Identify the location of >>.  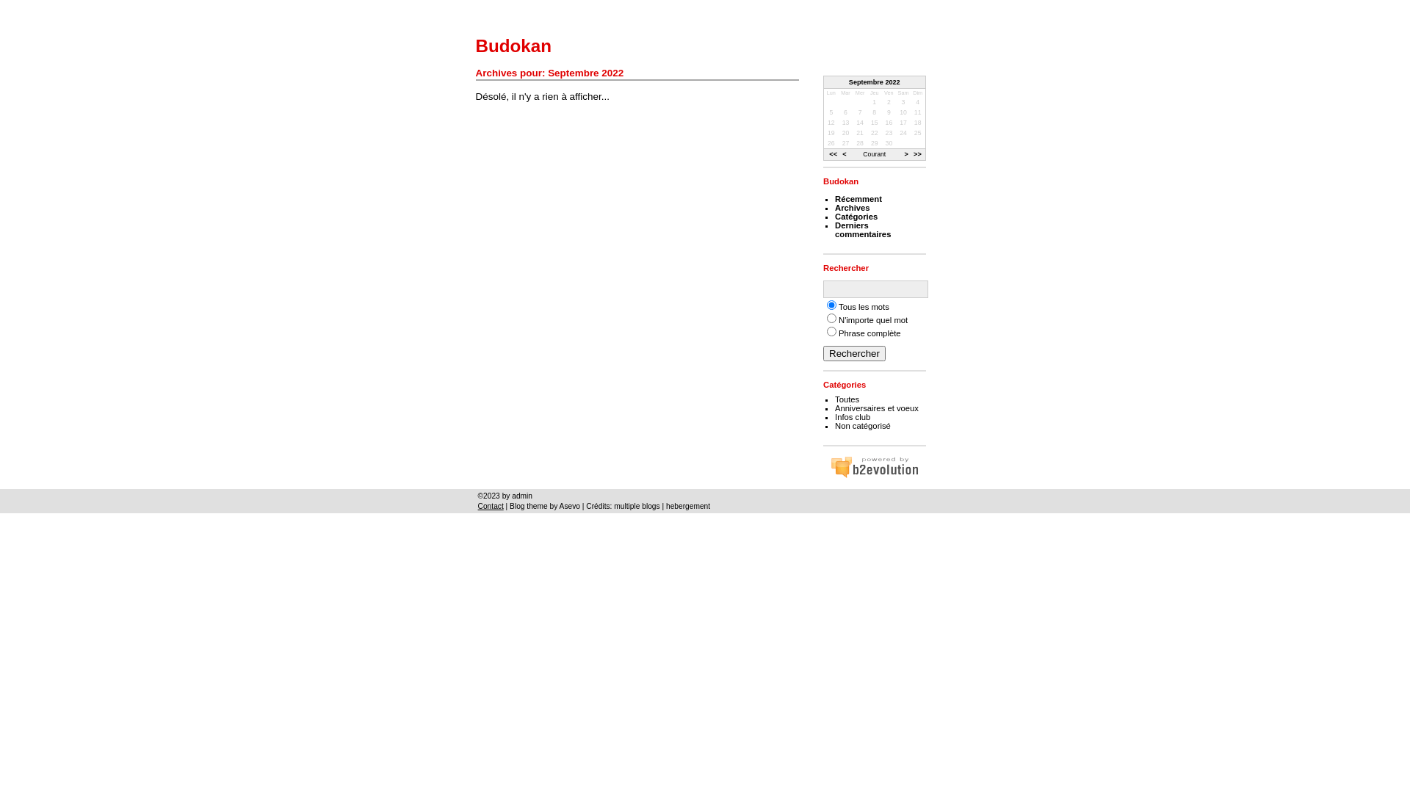
(918, 154).